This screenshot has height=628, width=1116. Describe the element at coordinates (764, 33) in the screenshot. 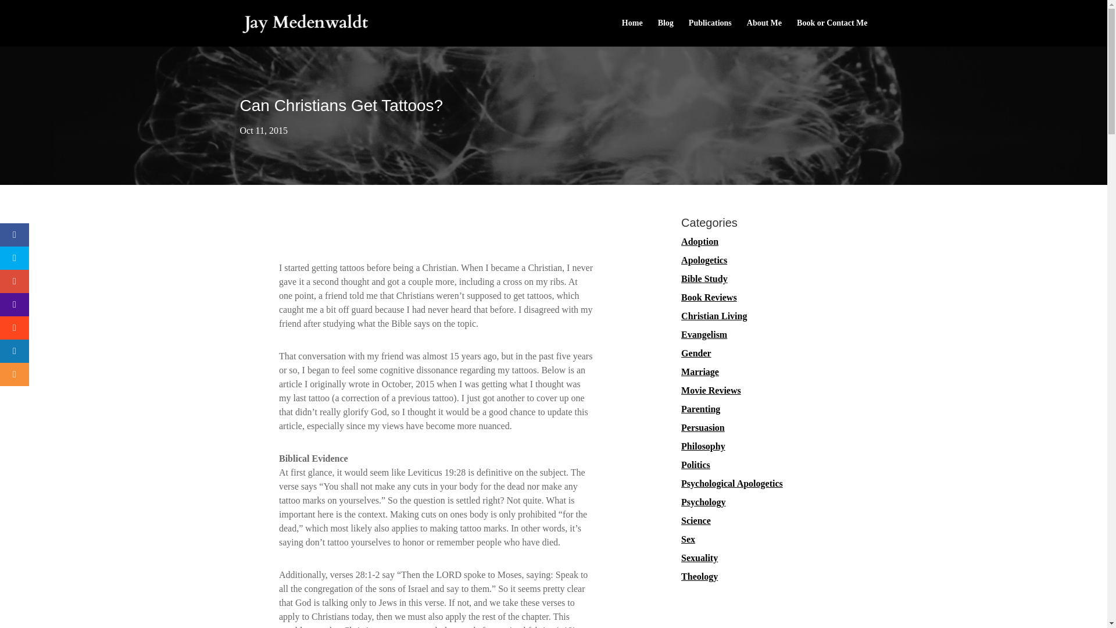

I see `About Me` at that location.